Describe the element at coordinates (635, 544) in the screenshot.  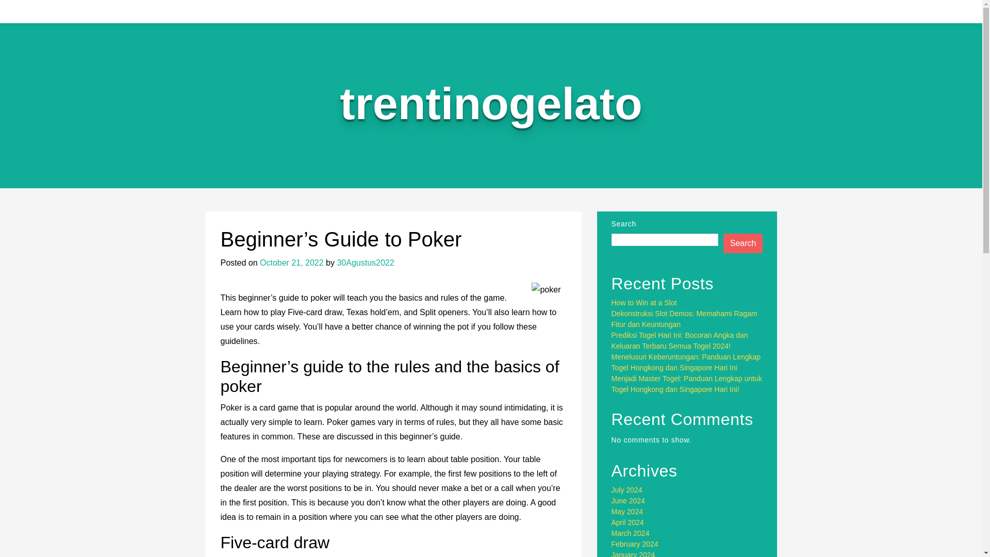
I see `February 2024` at that location.